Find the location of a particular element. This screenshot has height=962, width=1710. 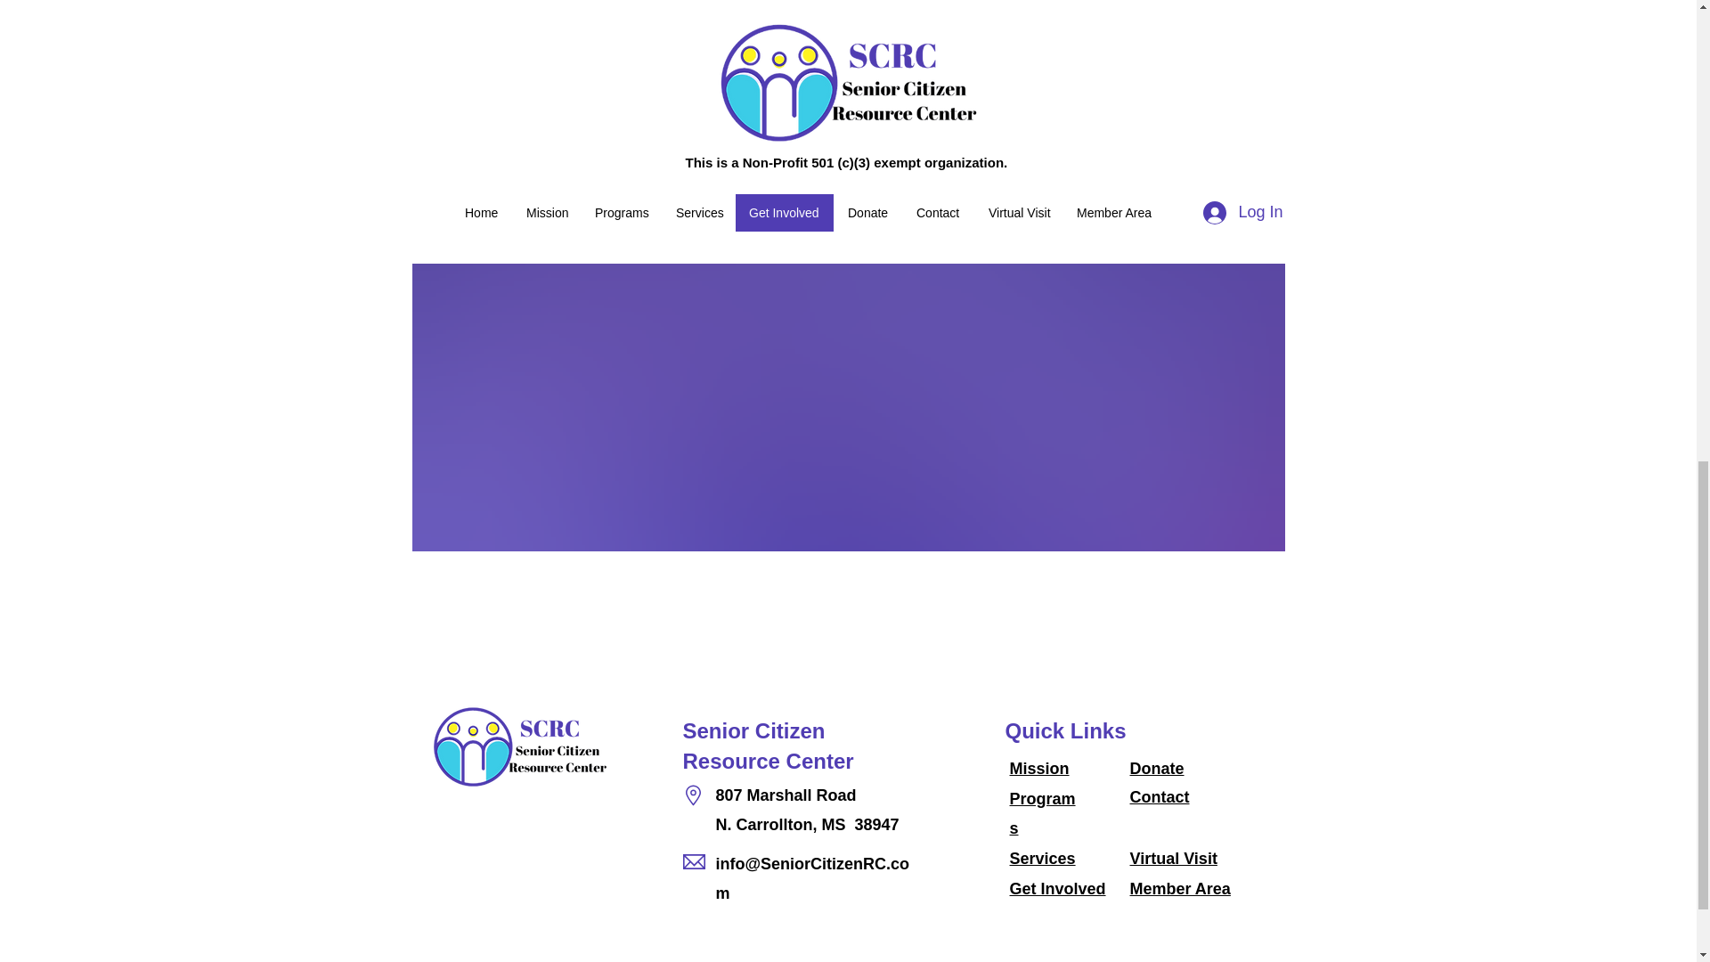

Programs is located at coordinates (1042, 813).